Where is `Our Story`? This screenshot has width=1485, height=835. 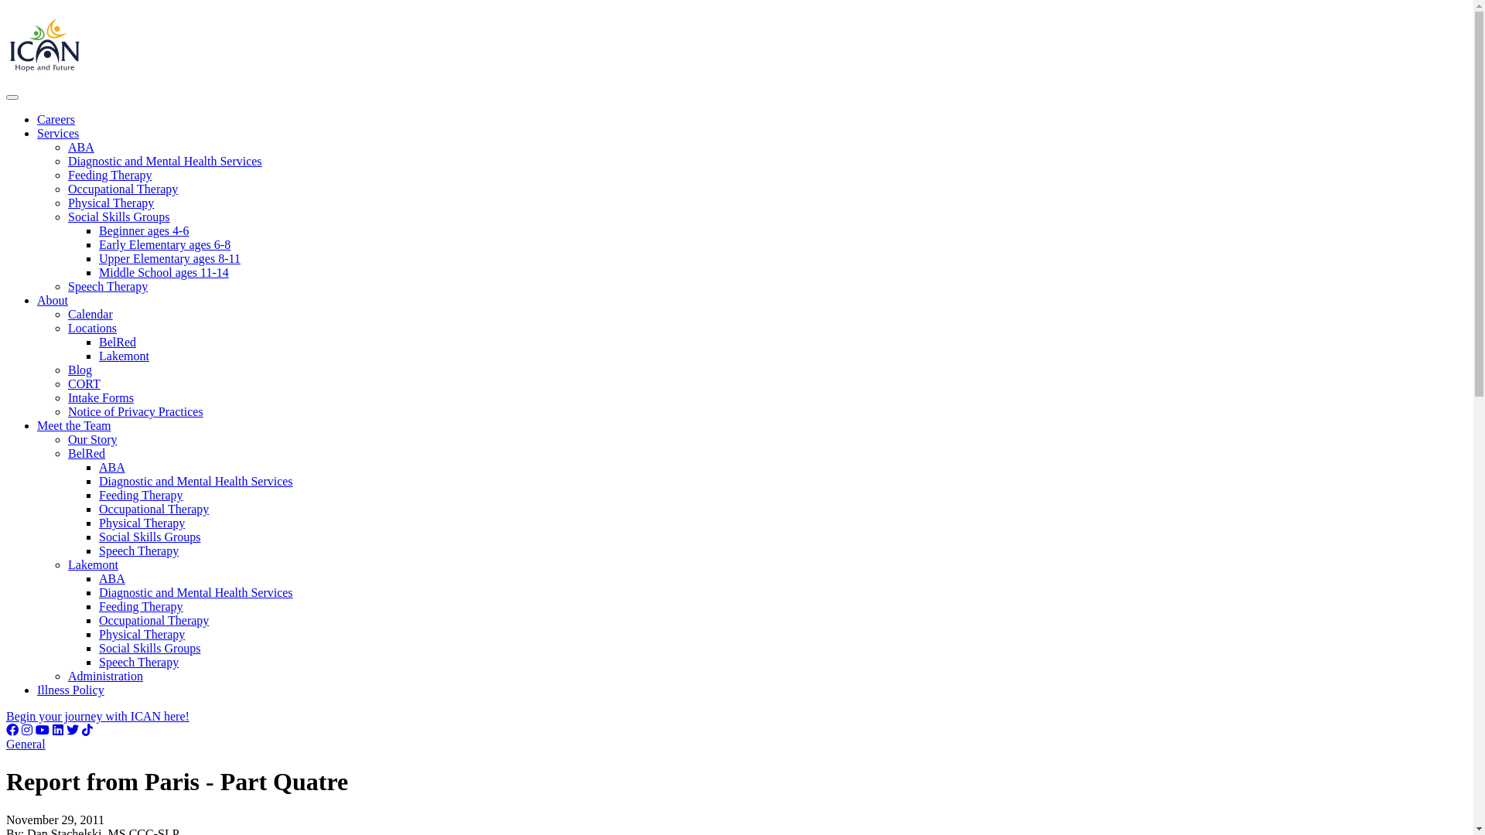 Our Story is located at coordinates (93, 439).